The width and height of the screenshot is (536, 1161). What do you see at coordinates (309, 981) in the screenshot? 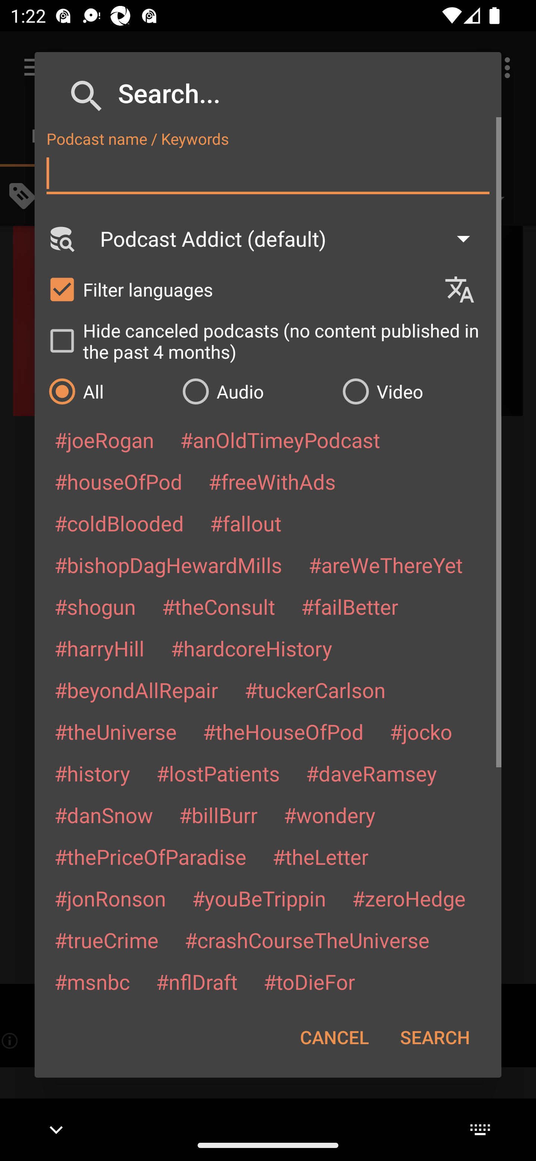
I see `#toDieFor` at bounding box center [309, 981].